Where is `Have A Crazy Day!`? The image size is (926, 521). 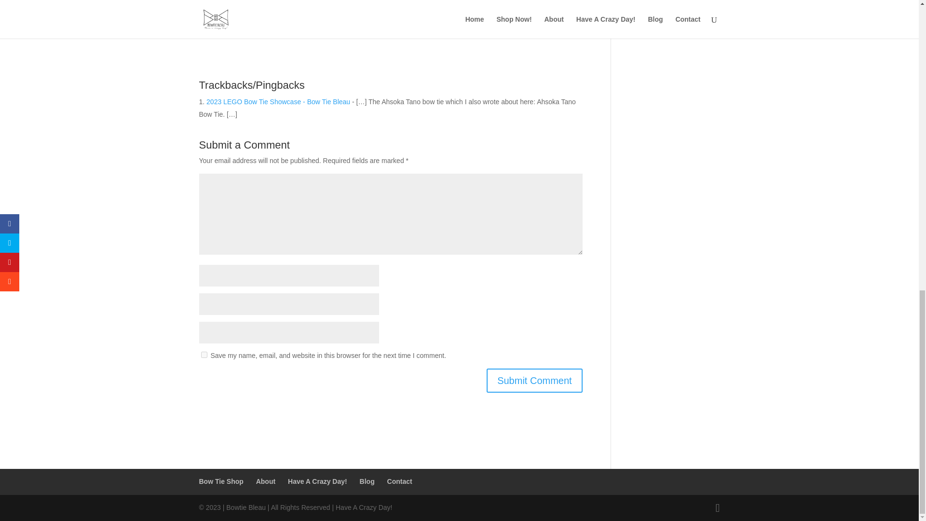 Have A Crazy Day! is located at coordinates (317, 481).